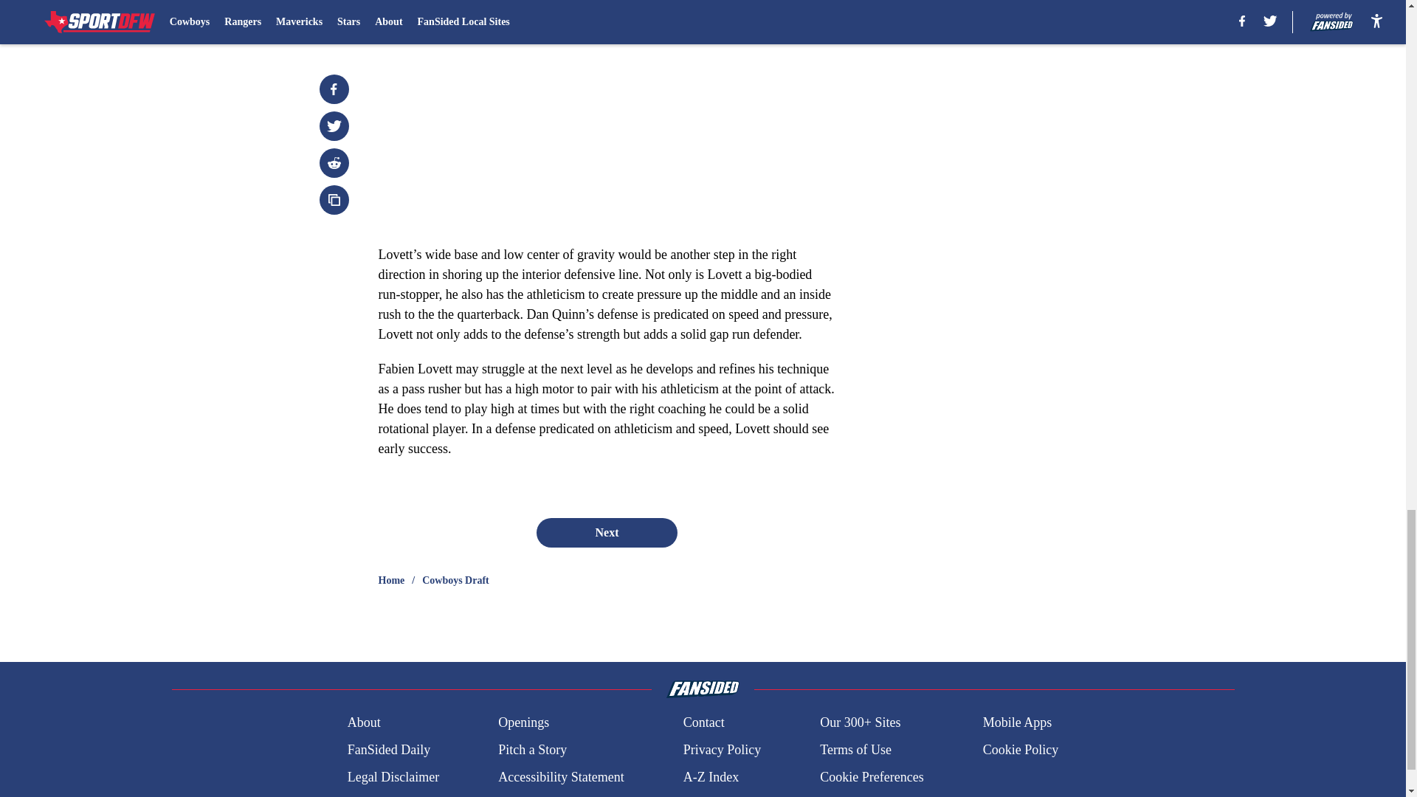 Image resolution: width=1417 pixels, height=797 pixels. I want to click on Openings, so click(524, 722).